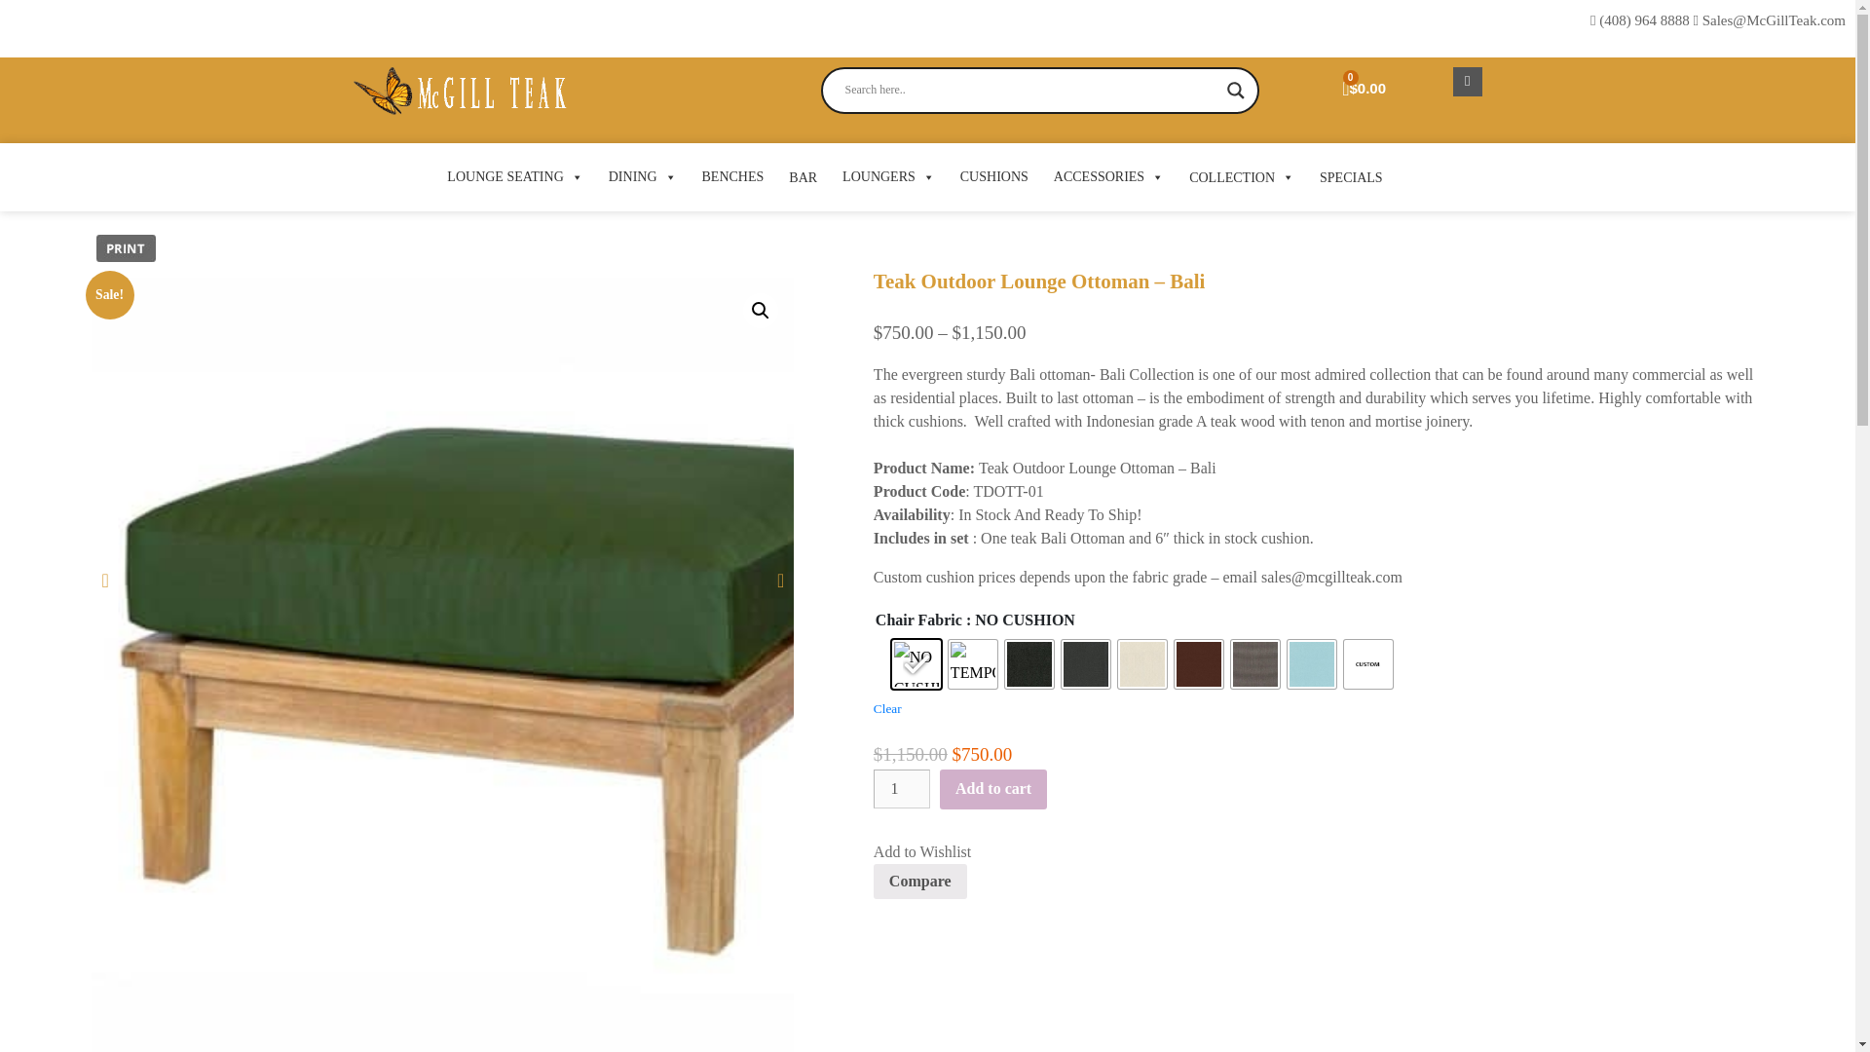 The image size is (1870, 1052). I want to click on CANVAS-OYSTER, so click(1142, 664).